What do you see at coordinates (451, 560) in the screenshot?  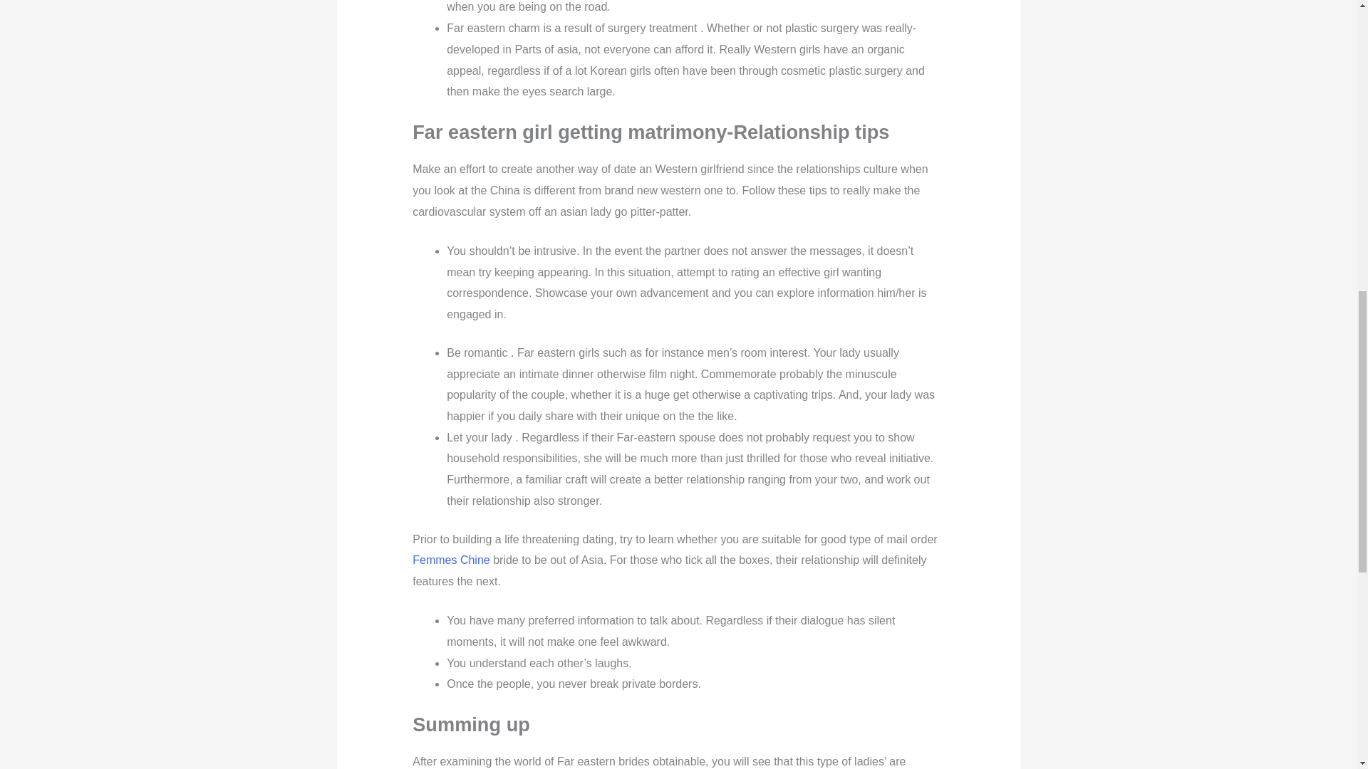 I see `Femmes Chine` at bounding box center [451, 560].